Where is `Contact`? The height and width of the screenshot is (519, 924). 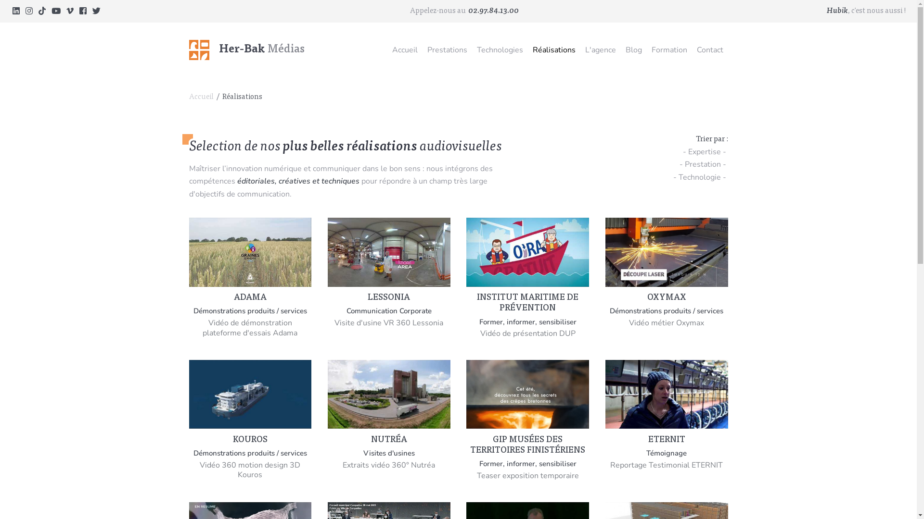
Contact is located at coordinates (710, 50).